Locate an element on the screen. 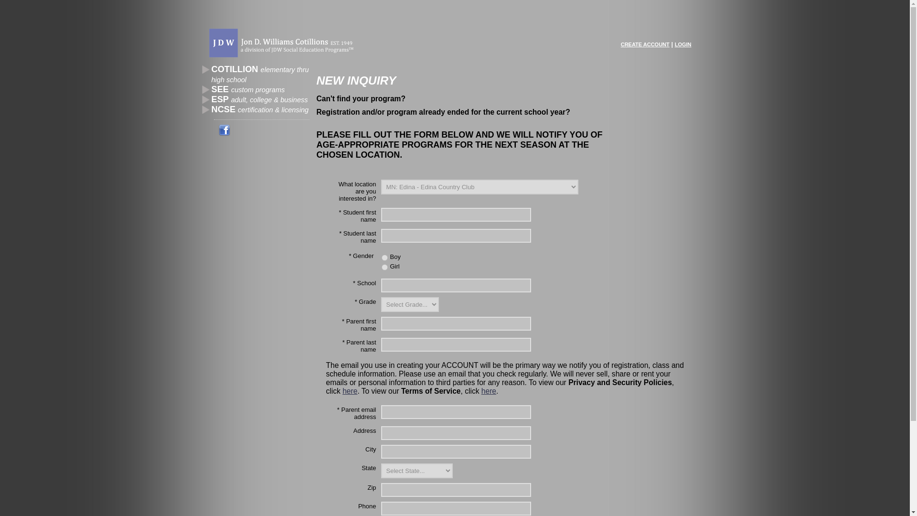 The image size is (917, 516). here is located at coordinates (350, 391).